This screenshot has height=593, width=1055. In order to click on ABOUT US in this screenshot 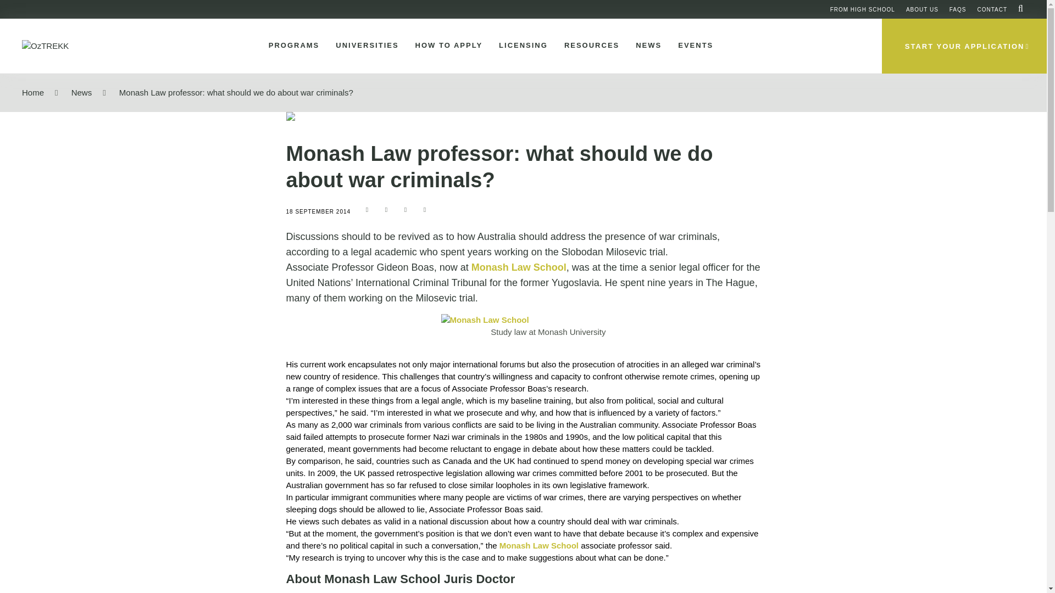, I will do `click(922, 9)`.